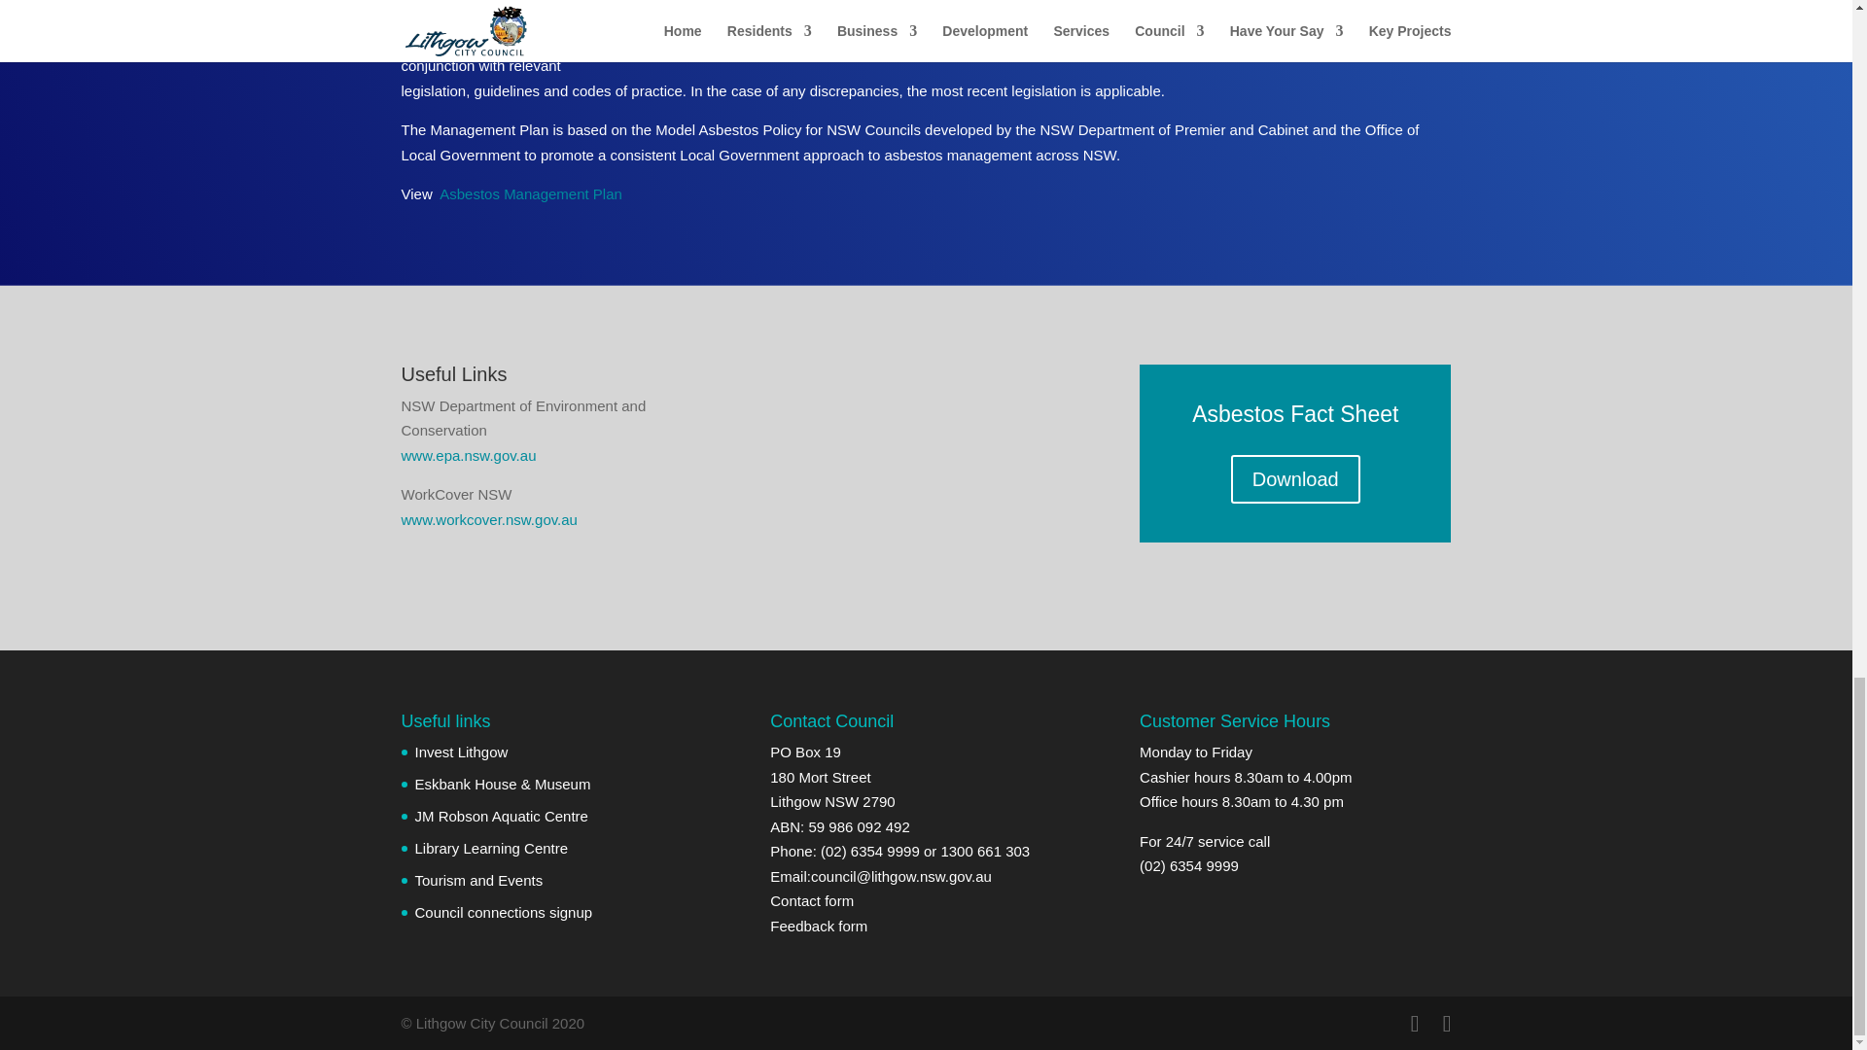 Image resolution: width=1867 pixels, height=1050 pixels. Describe the element at coordinates (925, 451) in the screenshot. I see `Asbestos Awareness Community Service Announcement` at that location.